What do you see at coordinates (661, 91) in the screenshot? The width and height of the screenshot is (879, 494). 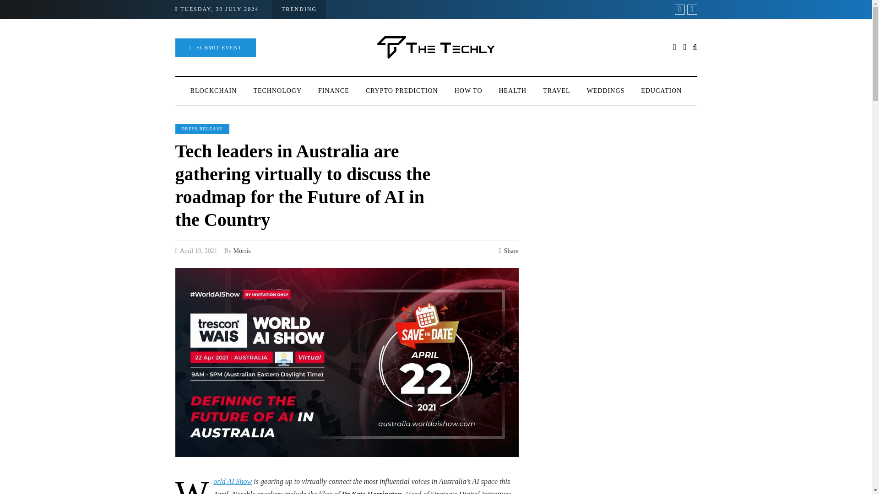 I see `EDUCATION` at bounding box center [661, 91].